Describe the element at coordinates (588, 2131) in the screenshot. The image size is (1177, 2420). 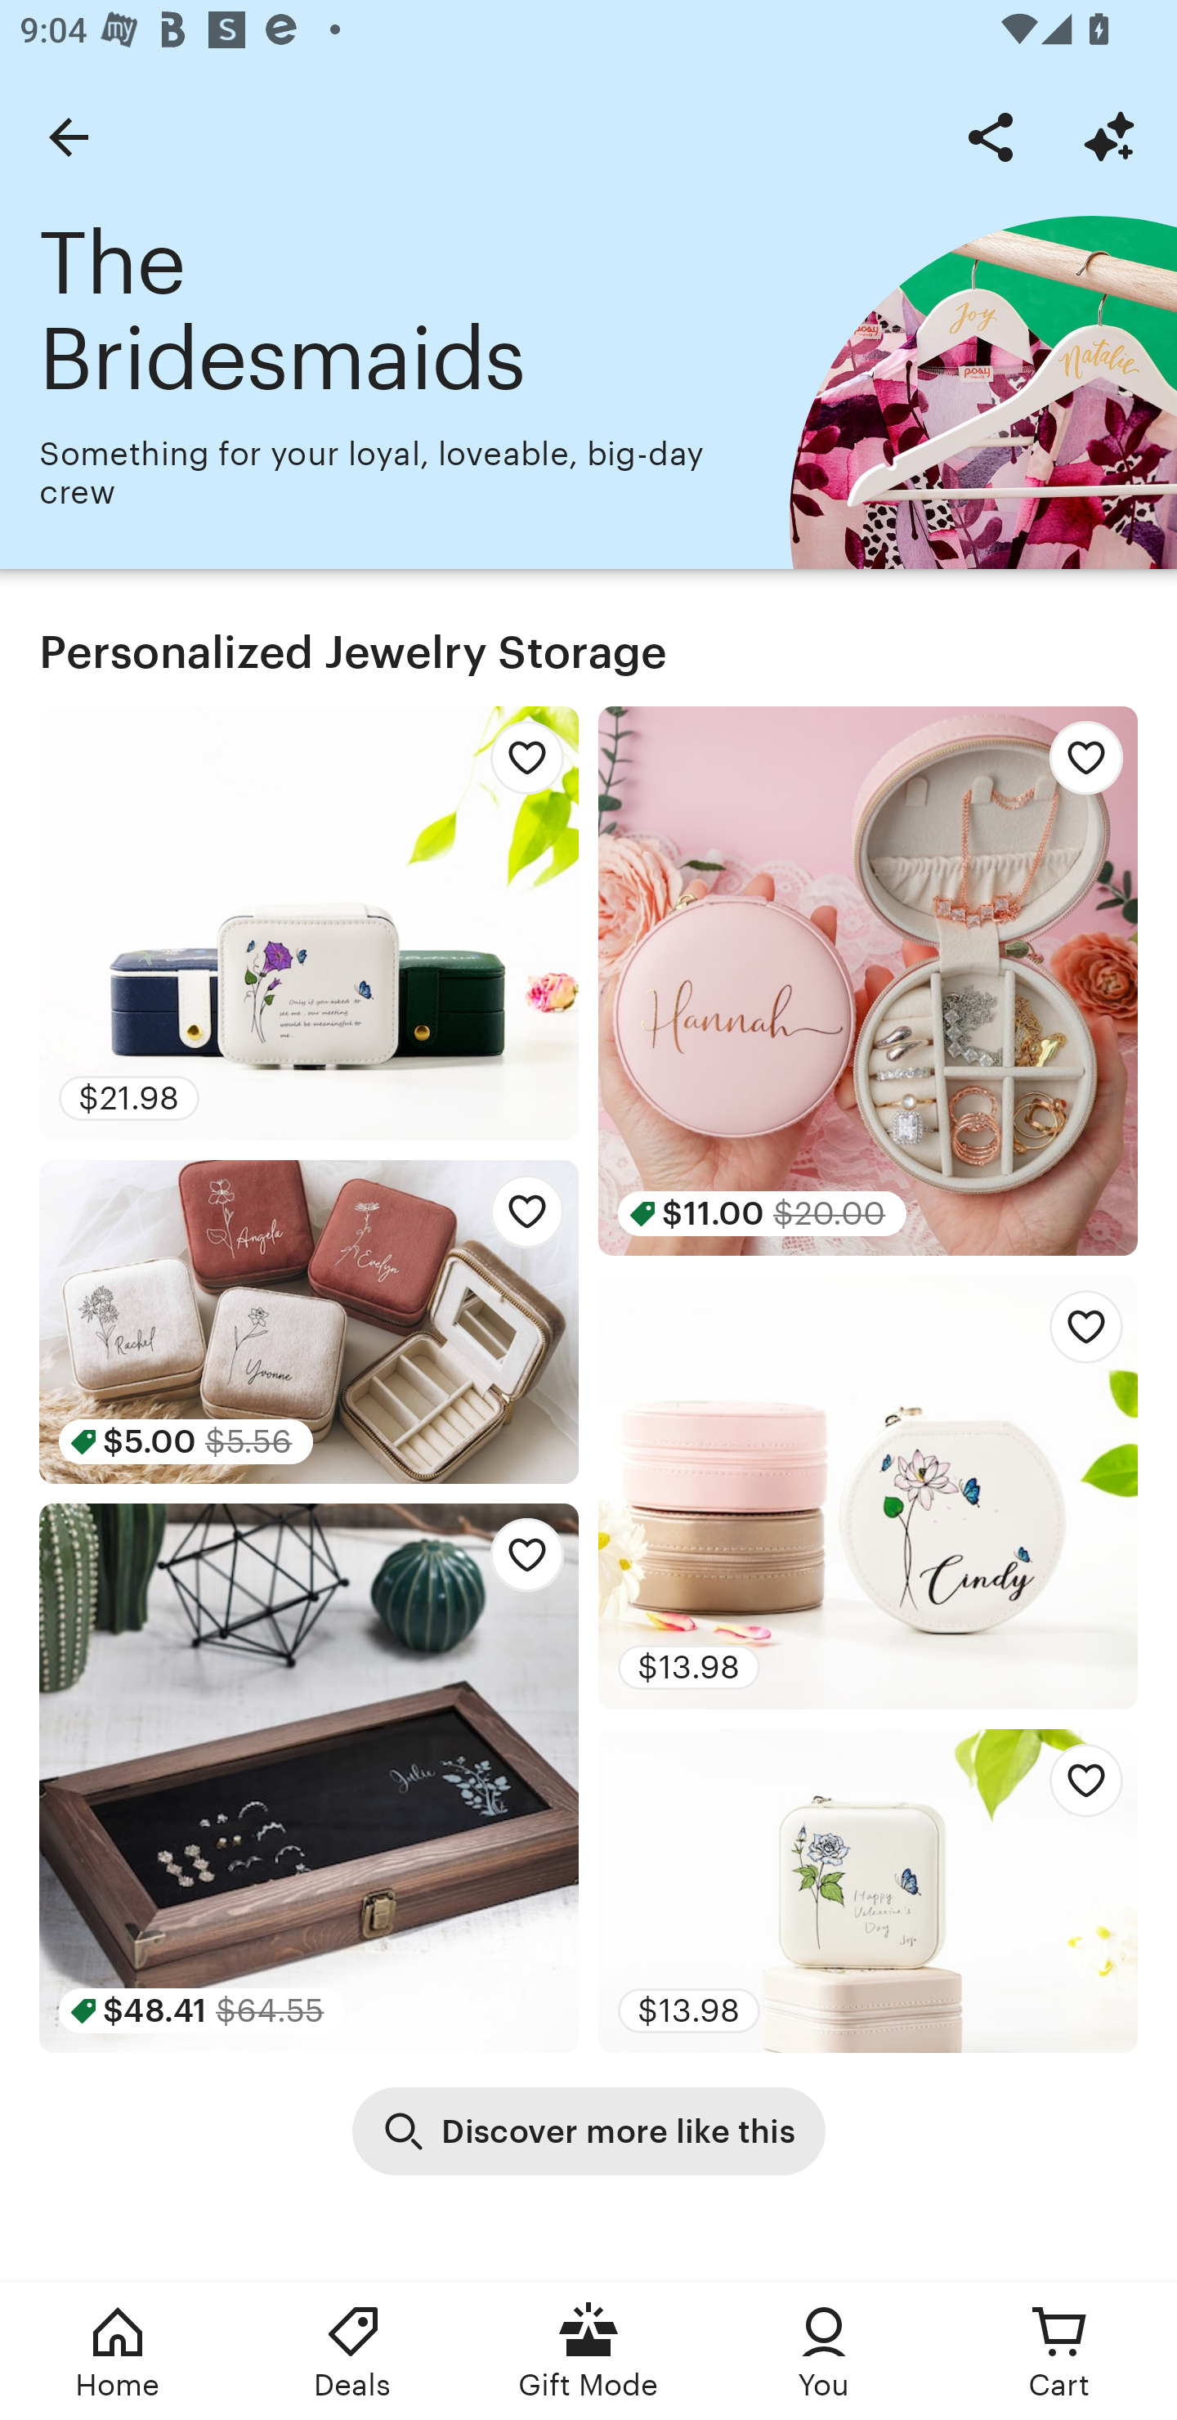
I see `Discover more like this` at that location.